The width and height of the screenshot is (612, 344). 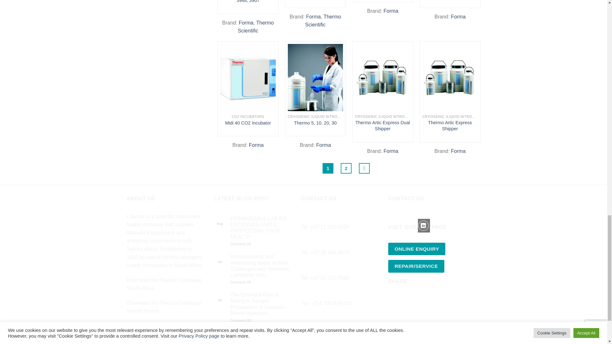 I want to click on Share on LinkedIn, so click(x=428, y=300).